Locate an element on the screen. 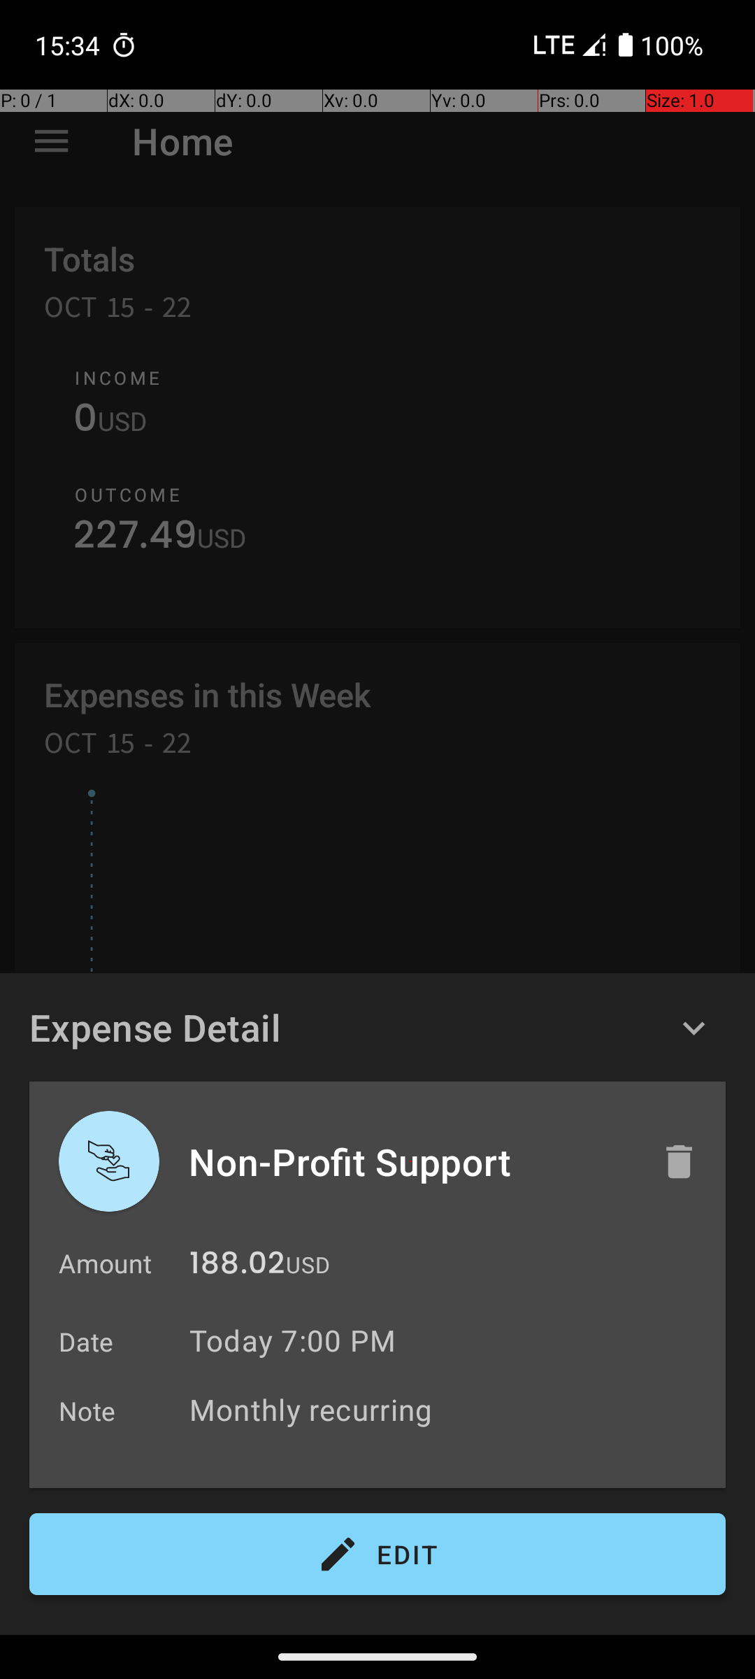 The height and width of the screenshot is (1679, 755). Non-Profit Support is located at coordinates (410, 1161).